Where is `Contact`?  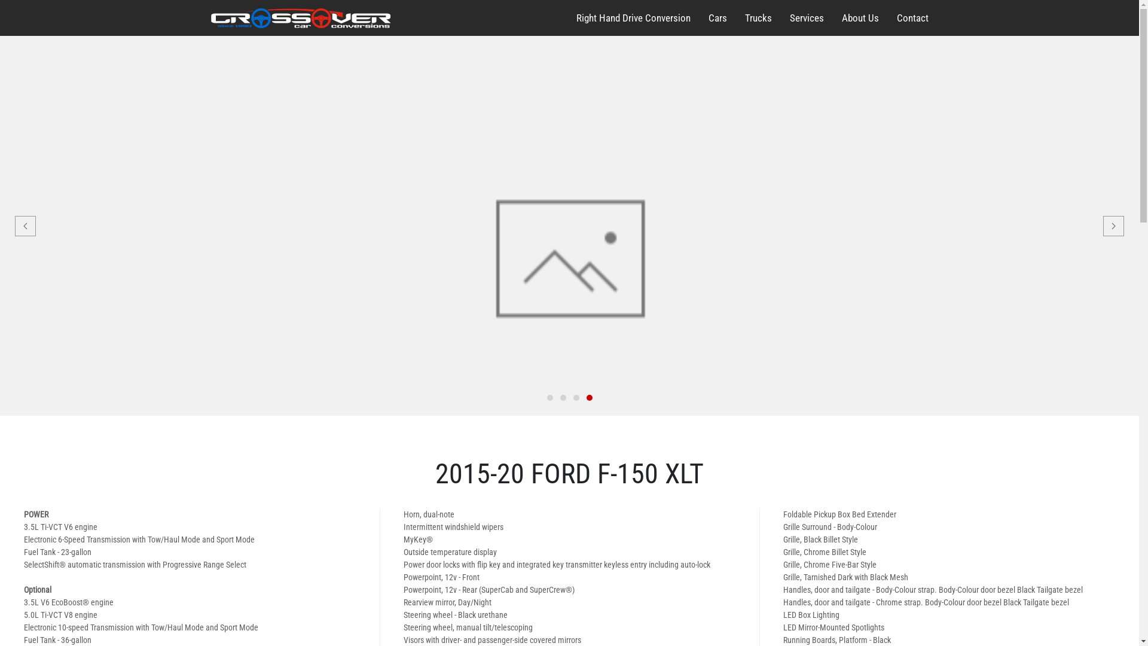
Contact is located at coordinates (912, 18).